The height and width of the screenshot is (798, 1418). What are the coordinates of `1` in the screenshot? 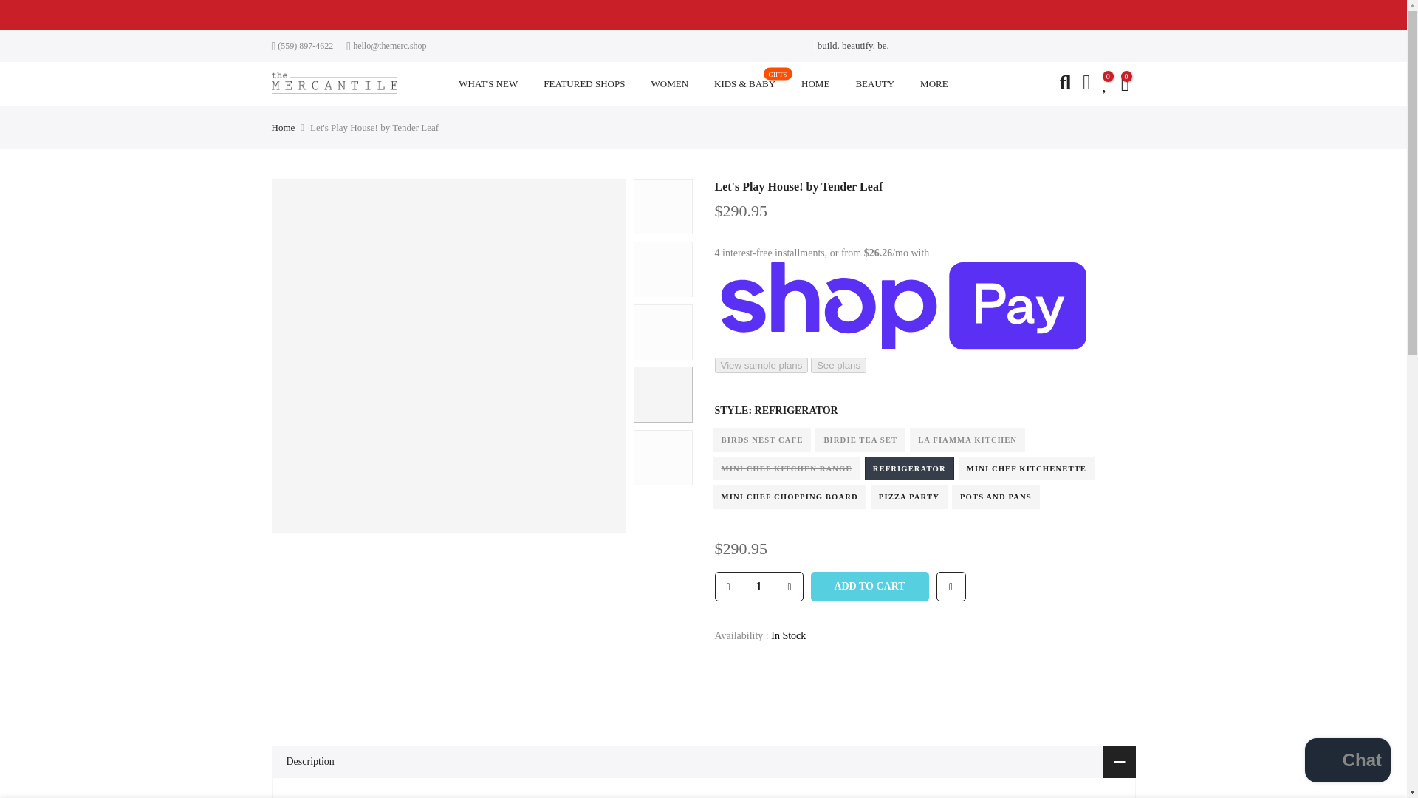 It's located at (758, 587).